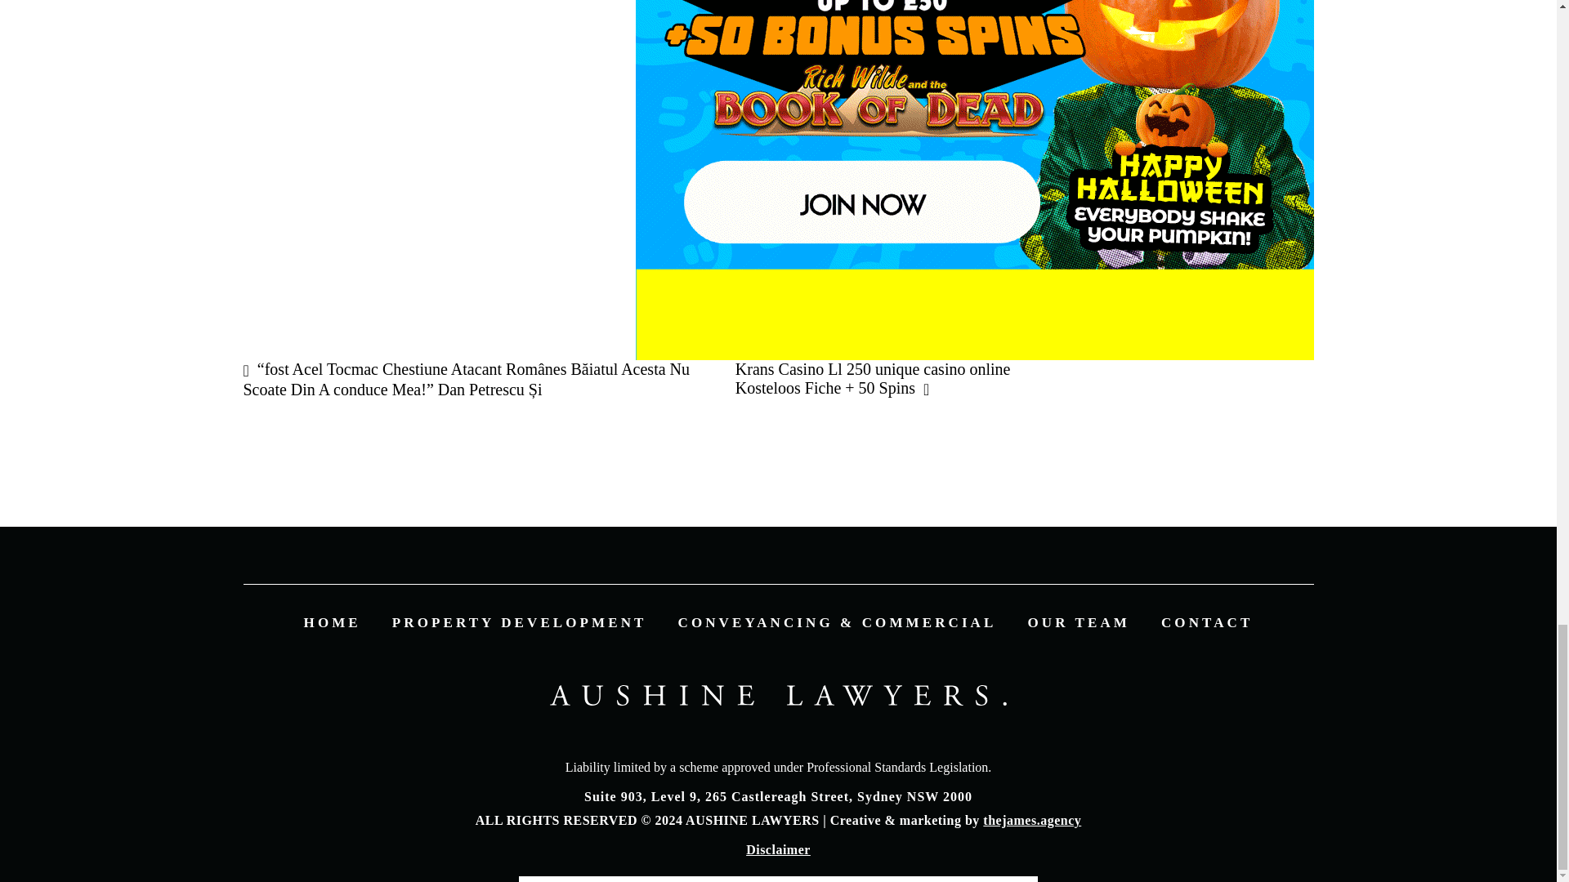 This screenshot has height=882, width=1569. Describe the element at coordinates (778, 795) in the screenshot. I see `Suite 903, Level 9, 265 Castlereagh Street, Sydney NSW 2000` at that location.